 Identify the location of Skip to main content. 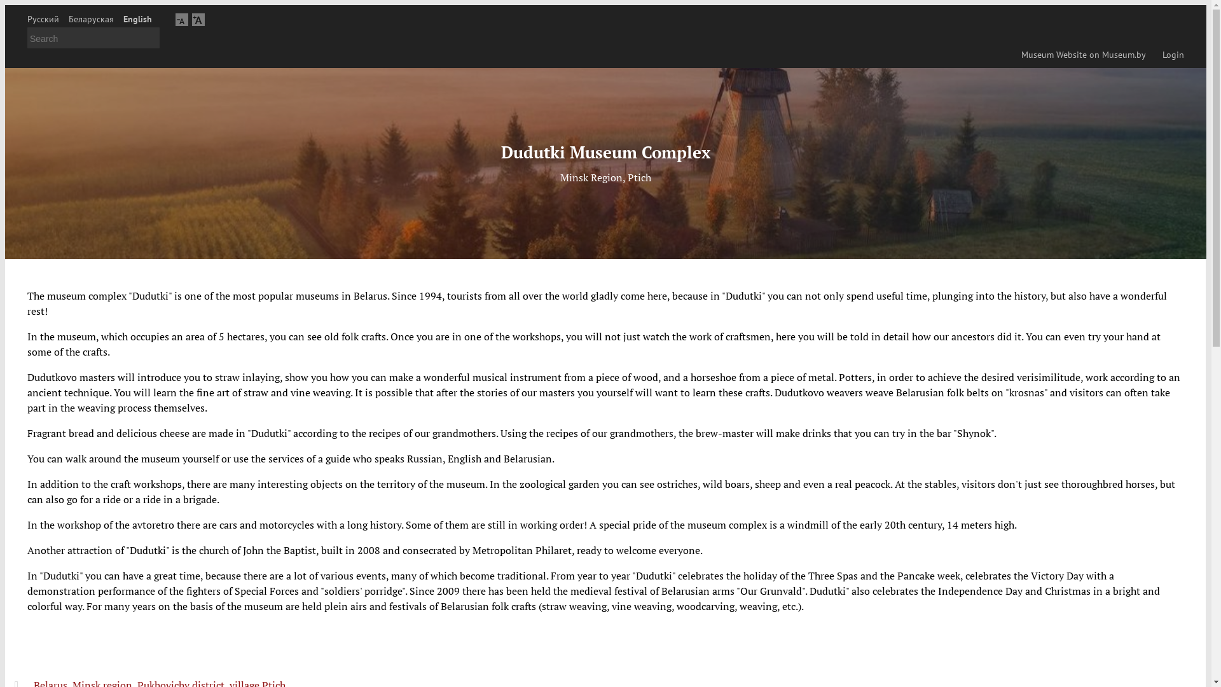
(5, 5).